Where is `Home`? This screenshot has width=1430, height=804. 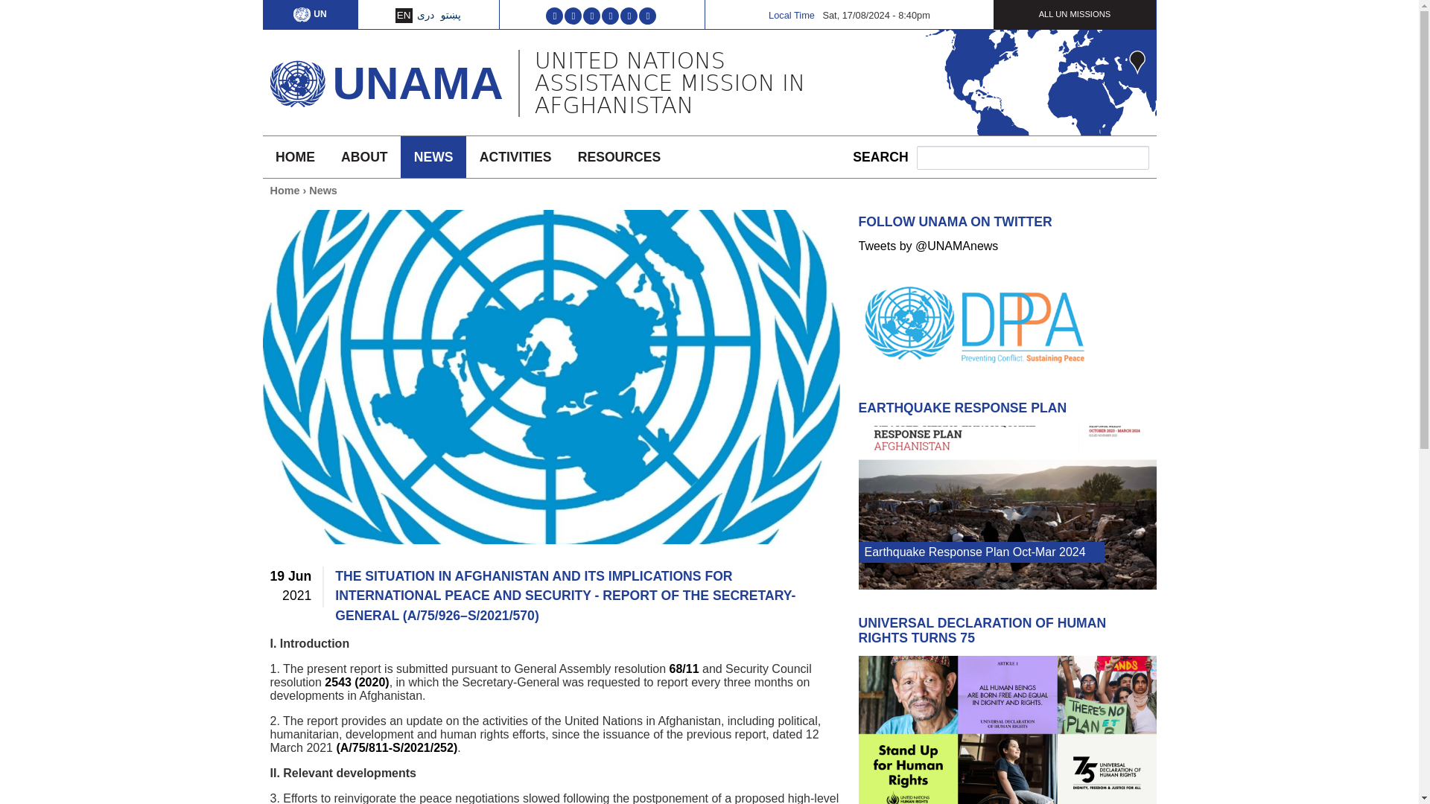
Home is located at coordinates (417, 82).